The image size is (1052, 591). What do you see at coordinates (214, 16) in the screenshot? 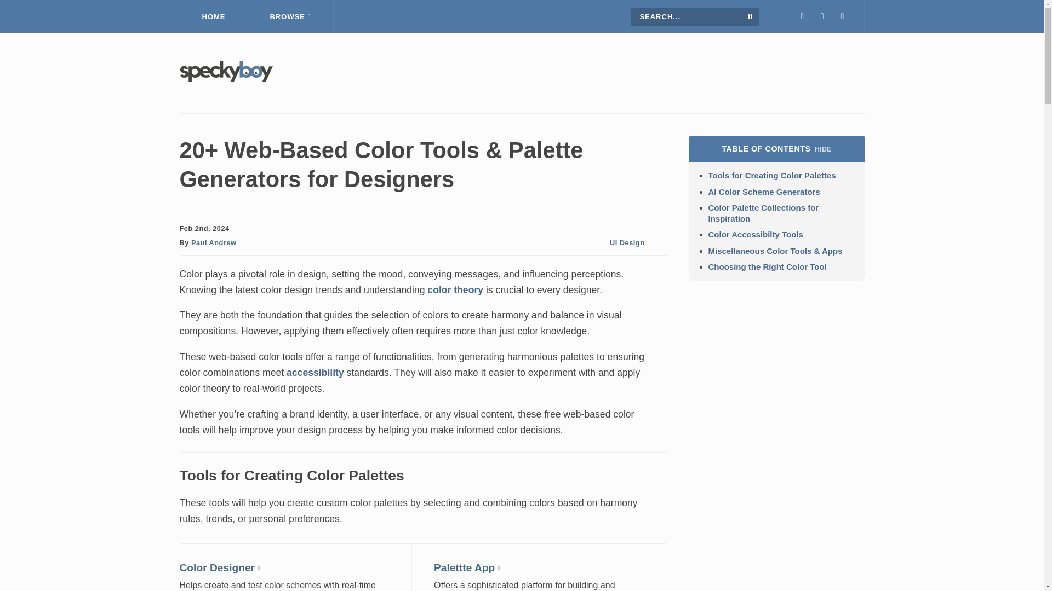
I see `HOME` at bounding box center [214, 16].